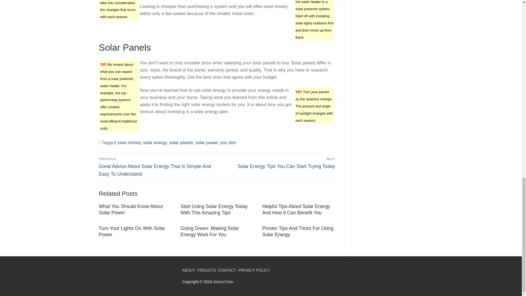 The image size is (526, 296). I want to click on Helpful Tips About Solar Energy And How It Can Benefit You, so click(296, 209).